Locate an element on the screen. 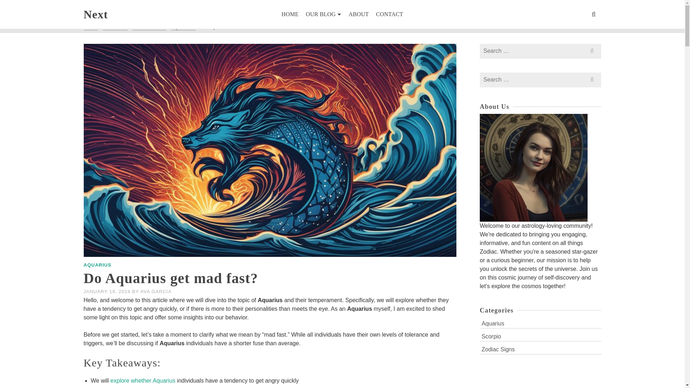 Image resolution: width=690 pixels, height=388 pixels. explore whether Aquarius is located at coordinates (143, 380).